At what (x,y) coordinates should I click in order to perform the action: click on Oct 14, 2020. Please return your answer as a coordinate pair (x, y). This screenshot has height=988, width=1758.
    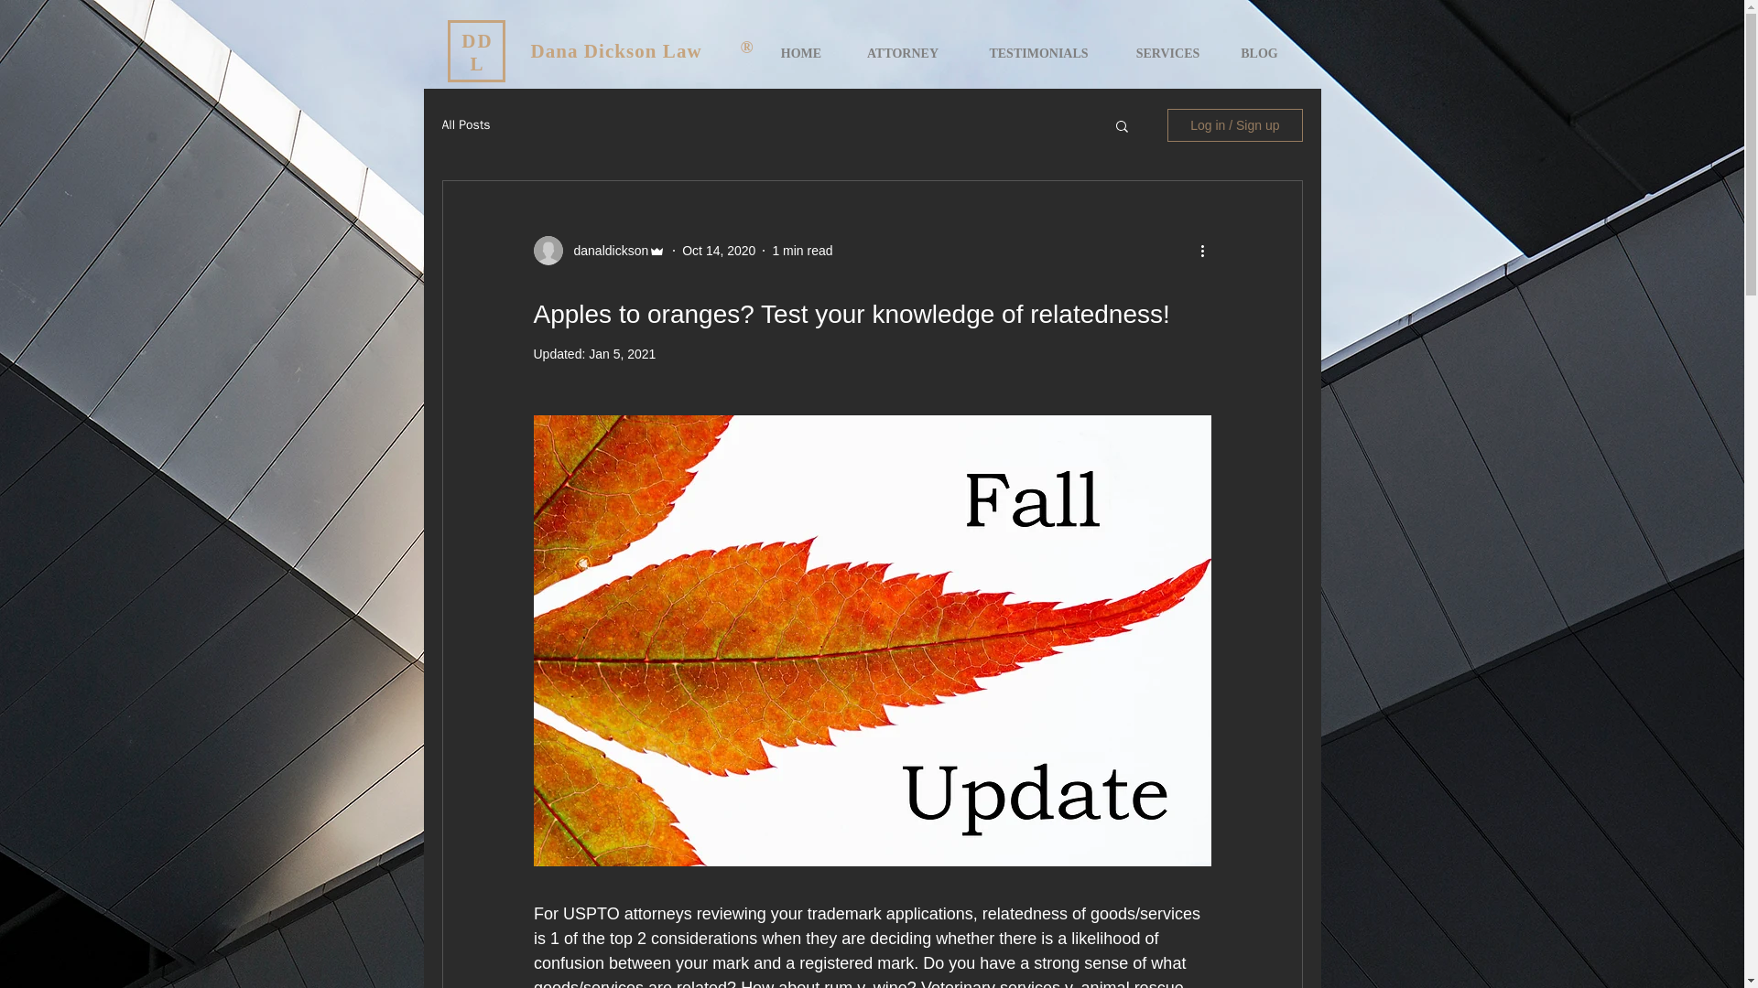
    Looking at the image, I should click on (718, 250).